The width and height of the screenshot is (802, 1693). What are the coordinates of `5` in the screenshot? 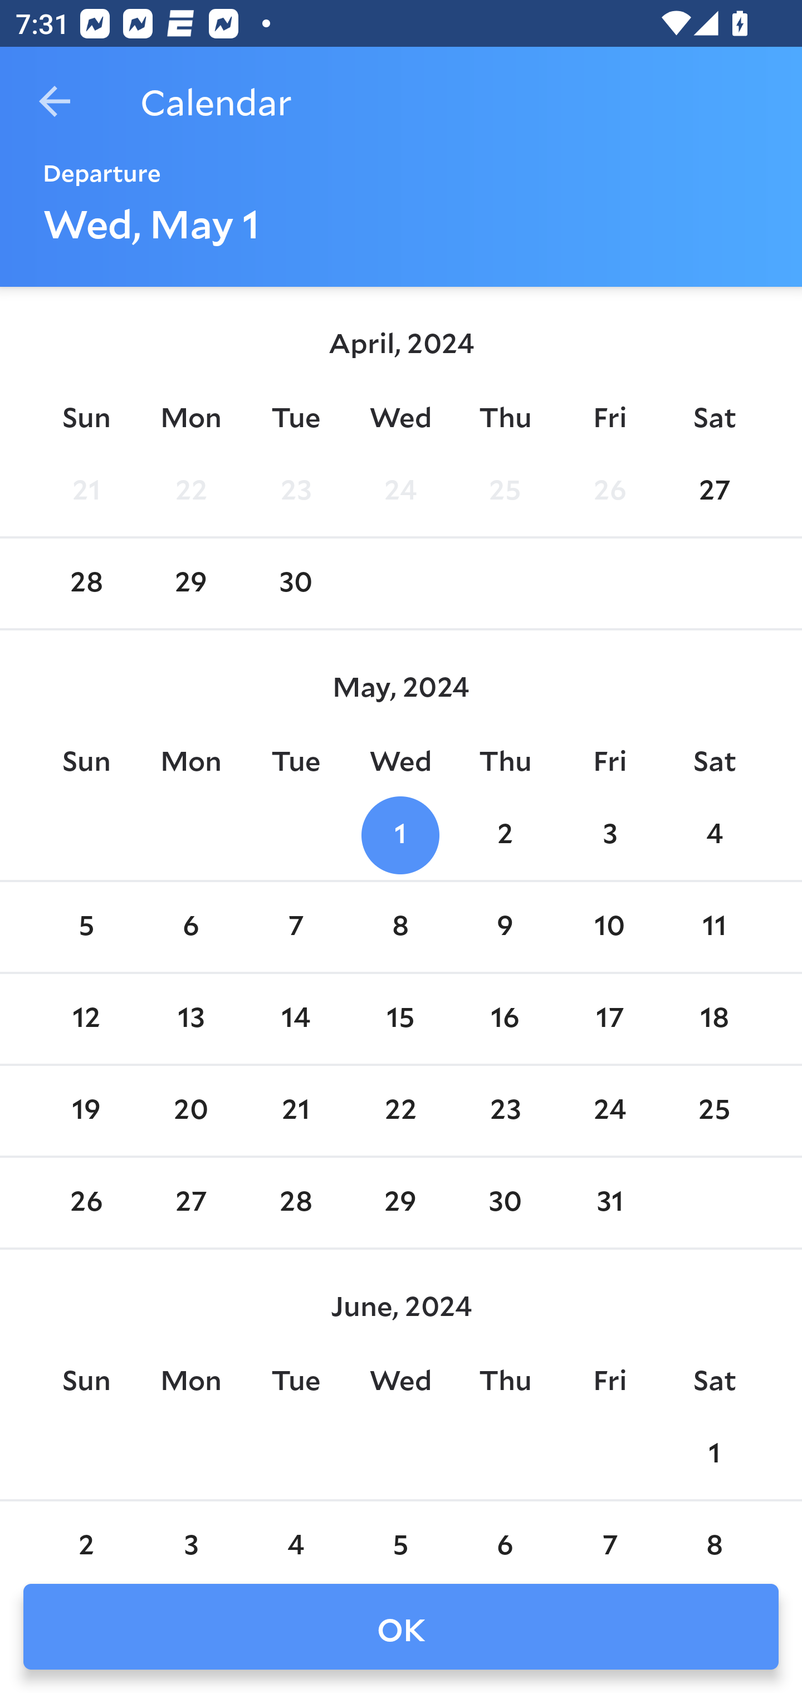 It's located at (400, 1534).